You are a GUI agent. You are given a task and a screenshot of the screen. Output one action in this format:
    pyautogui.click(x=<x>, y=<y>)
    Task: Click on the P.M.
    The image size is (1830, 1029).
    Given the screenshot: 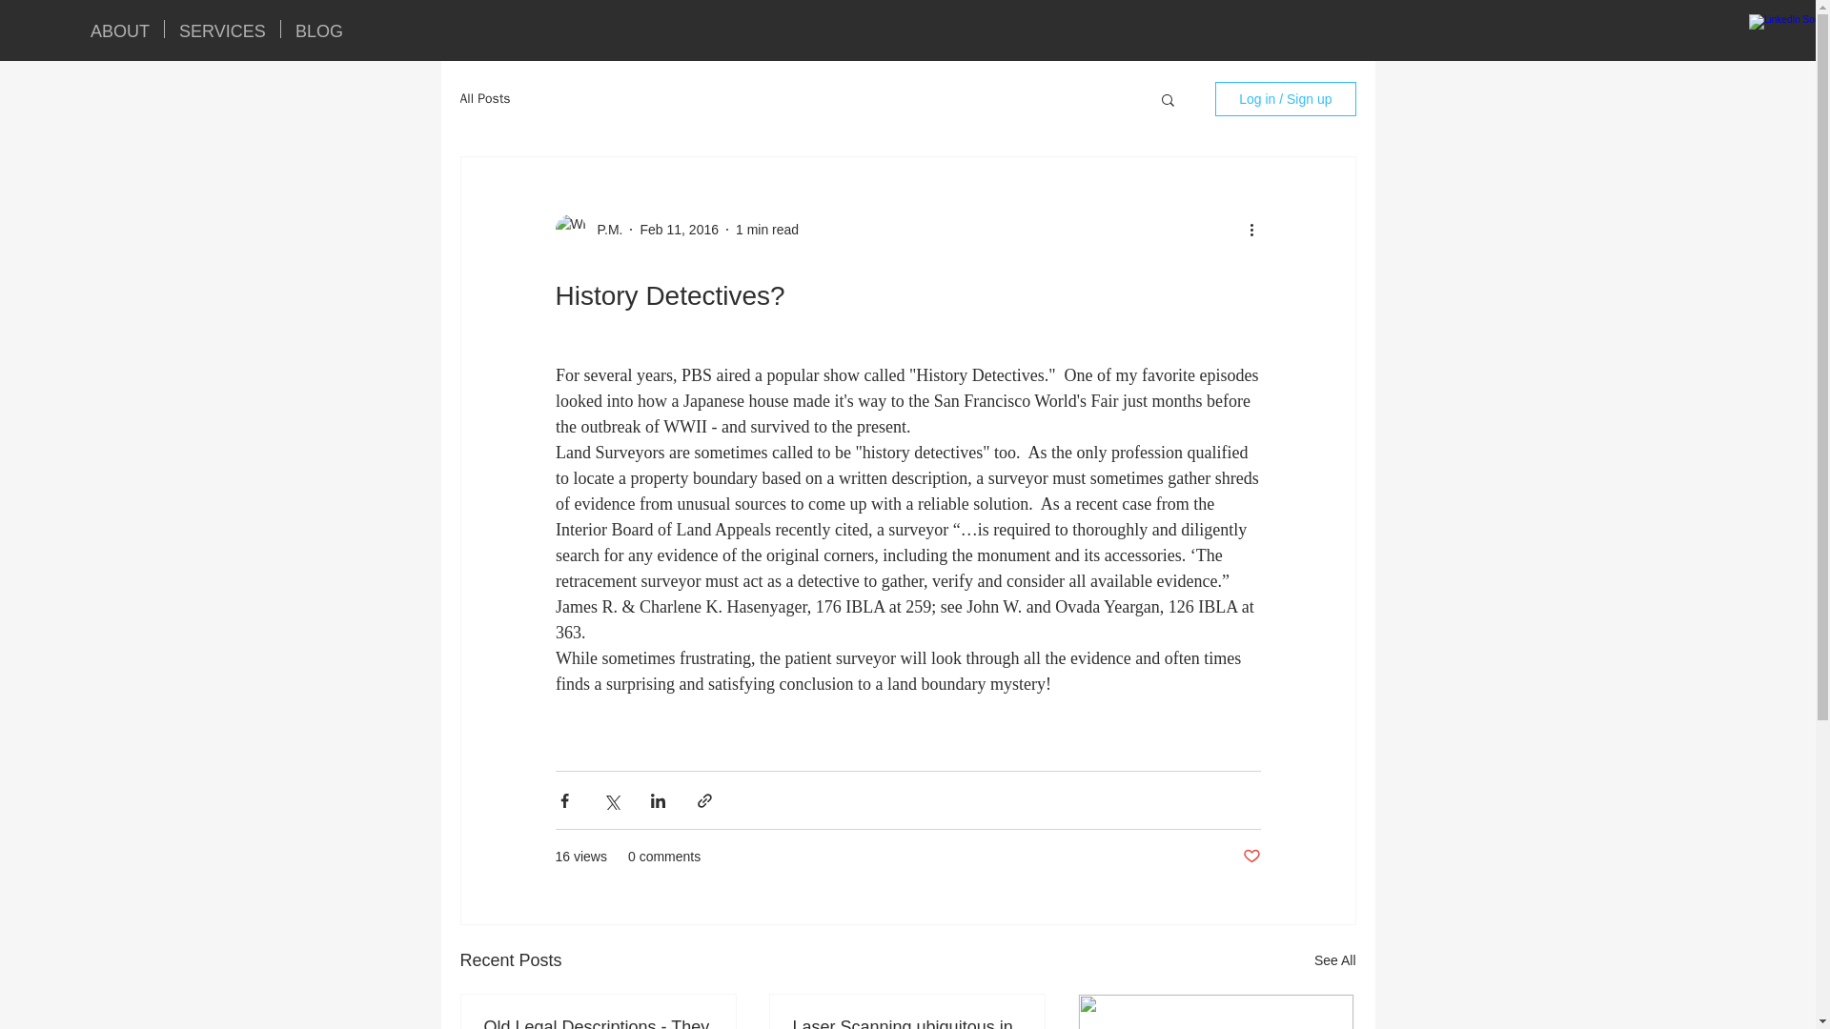 What is the action you would take?
    pyautogui.click(x=603, y=229)
    